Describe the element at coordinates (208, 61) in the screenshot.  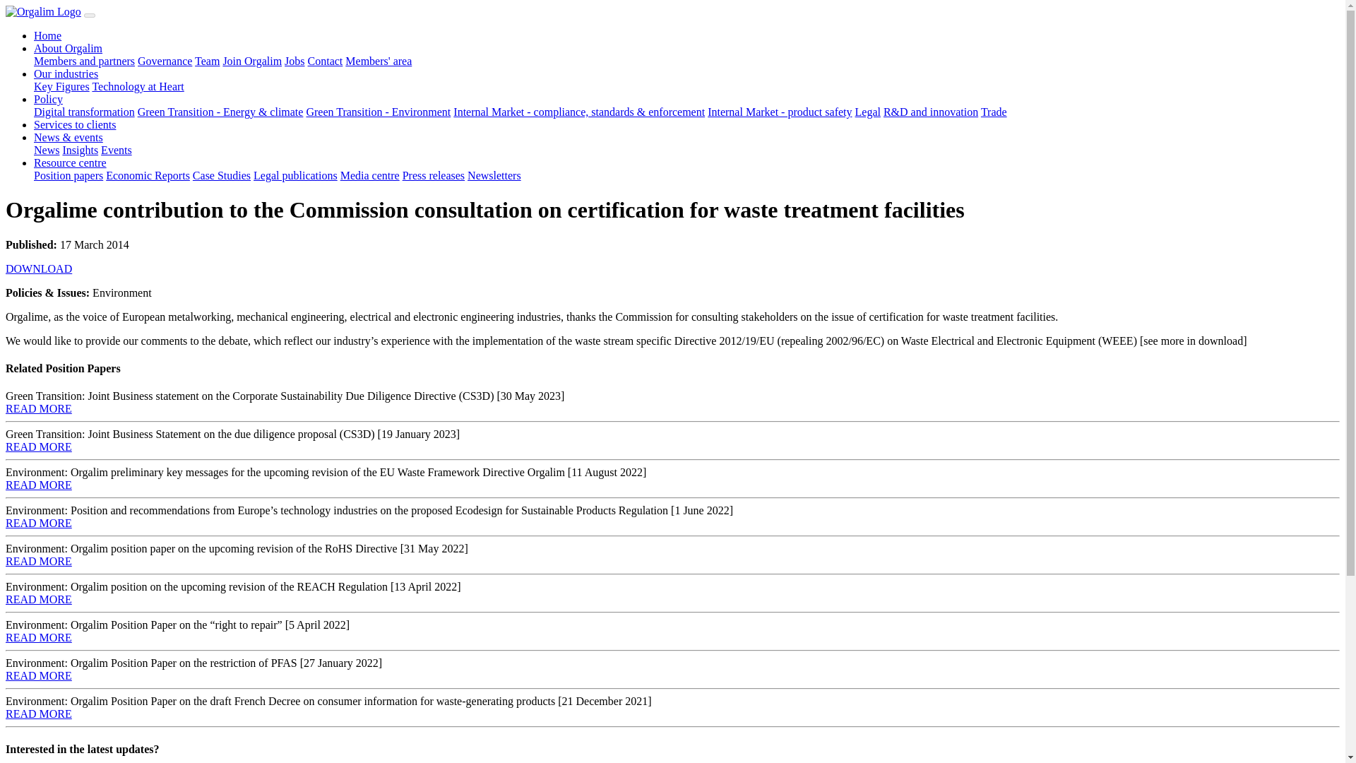
I see `Team` at that location.